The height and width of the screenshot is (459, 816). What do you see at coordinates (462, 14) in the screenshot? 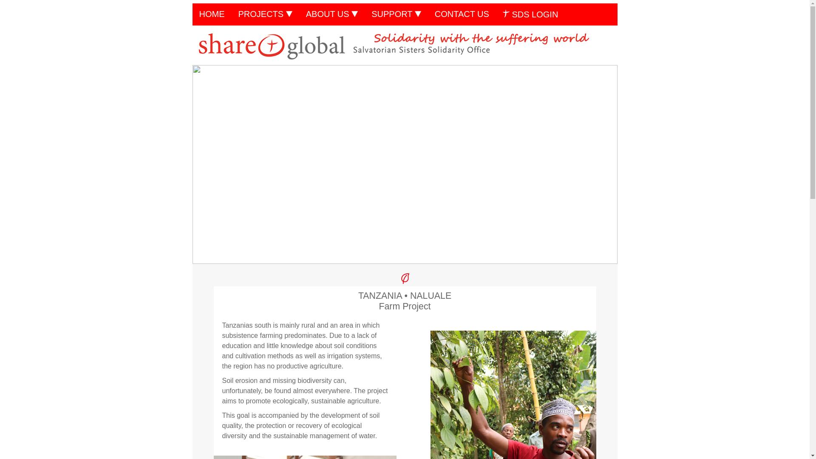
I see `CONTACT US` at bounding box center [462, 14].